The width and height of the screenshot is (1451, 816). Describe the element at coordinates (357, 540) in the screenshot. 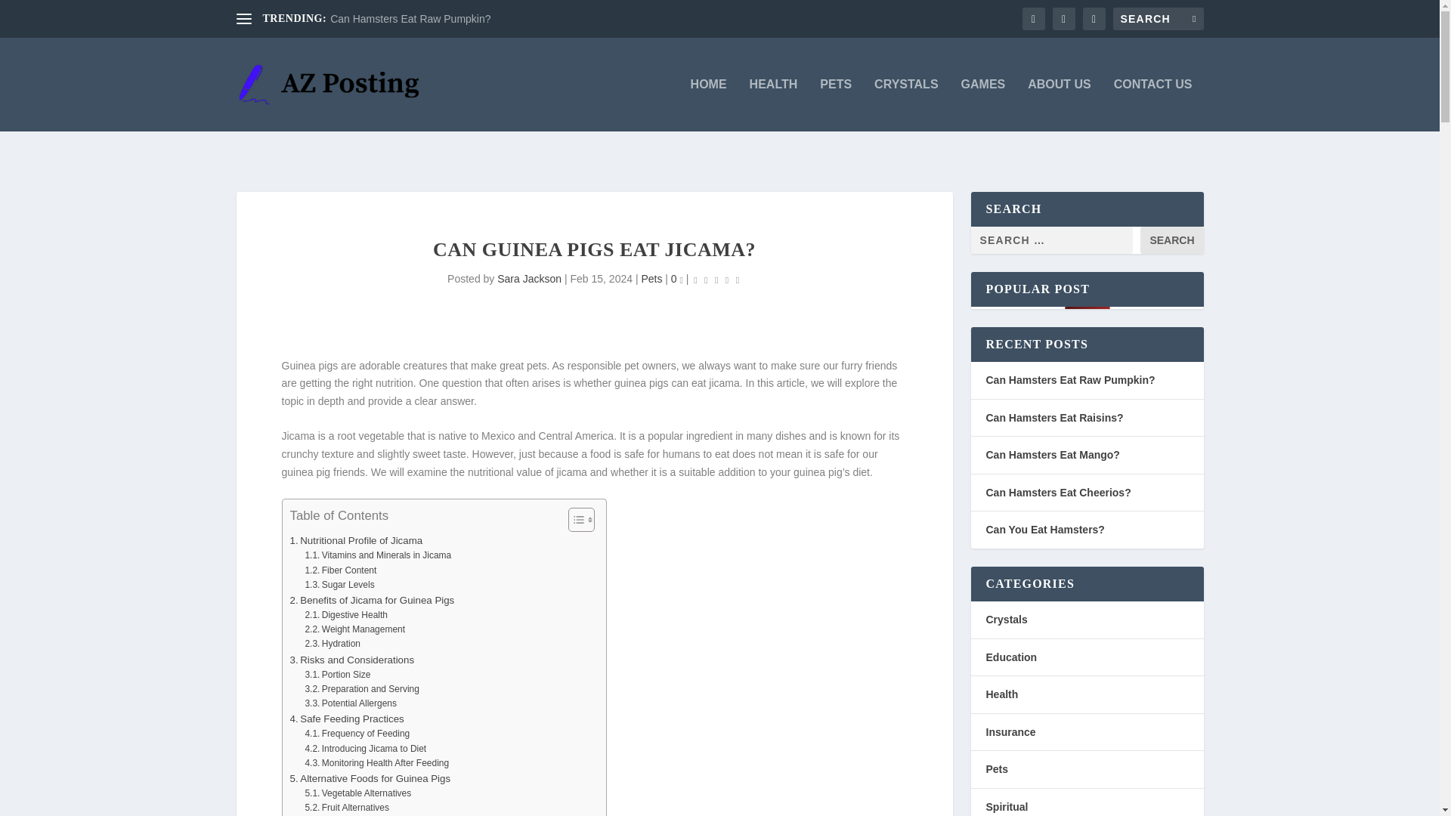

I see `Nutritional Profile of Jicama` at that location.